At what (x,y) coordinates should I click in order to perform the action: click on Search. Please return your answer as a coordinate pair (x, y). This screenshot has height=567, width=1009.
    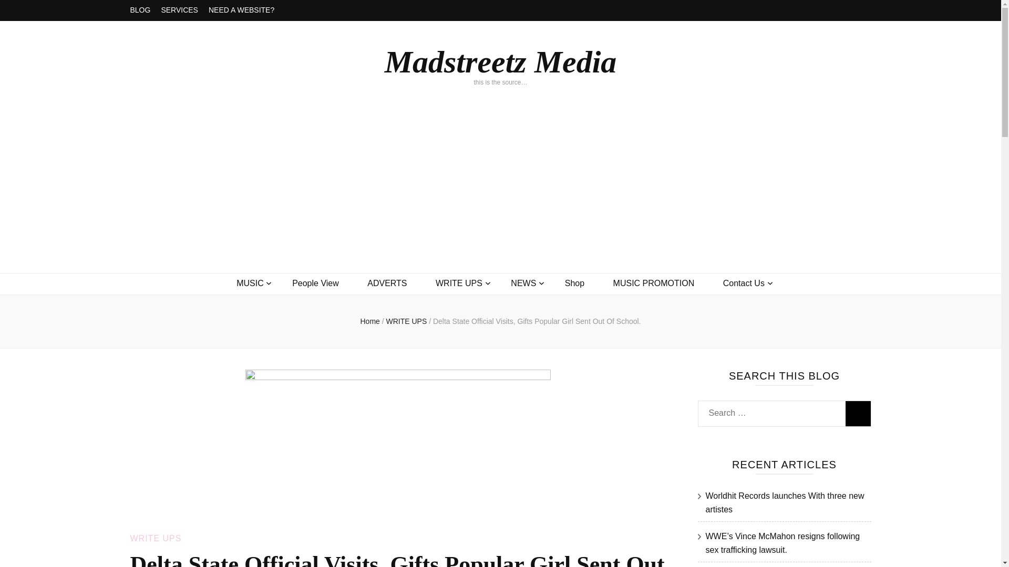
    Looking at the image, I should click on (858, 414).